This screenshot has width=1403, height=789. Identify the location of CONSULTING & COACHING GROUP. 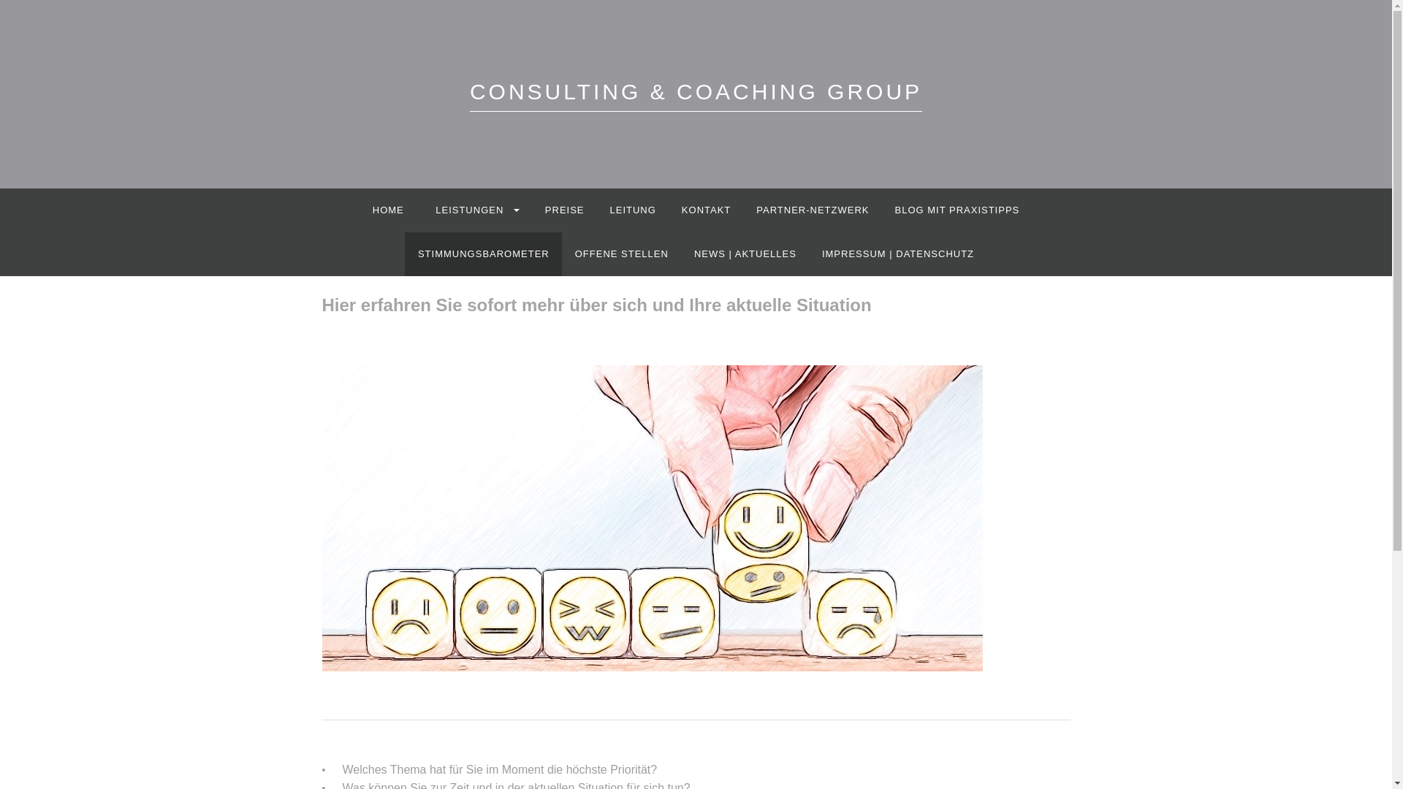
(696, 96).